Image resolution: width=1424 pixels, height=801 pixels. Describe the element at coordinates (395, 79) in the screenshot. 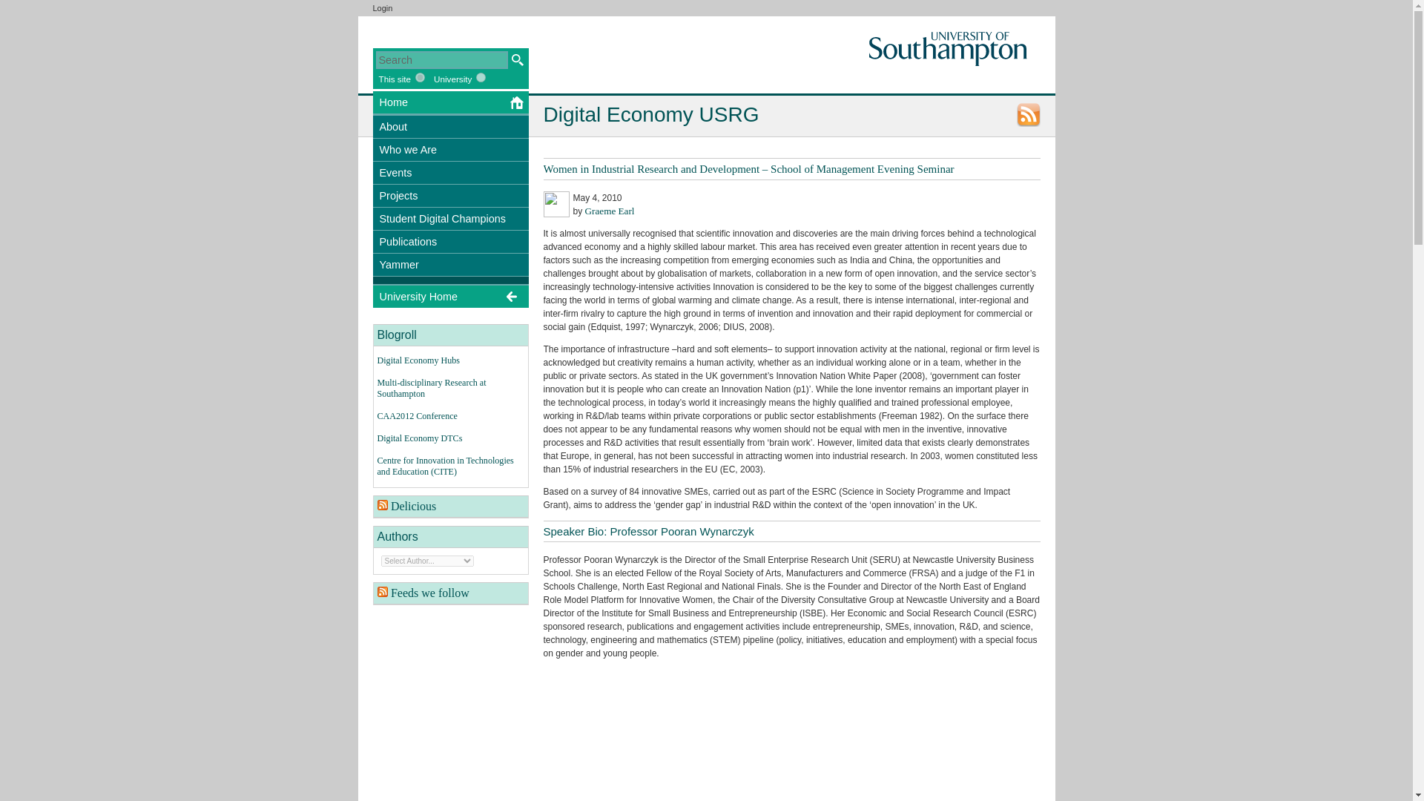

I see `search from Digital Economy USRG` at that location.